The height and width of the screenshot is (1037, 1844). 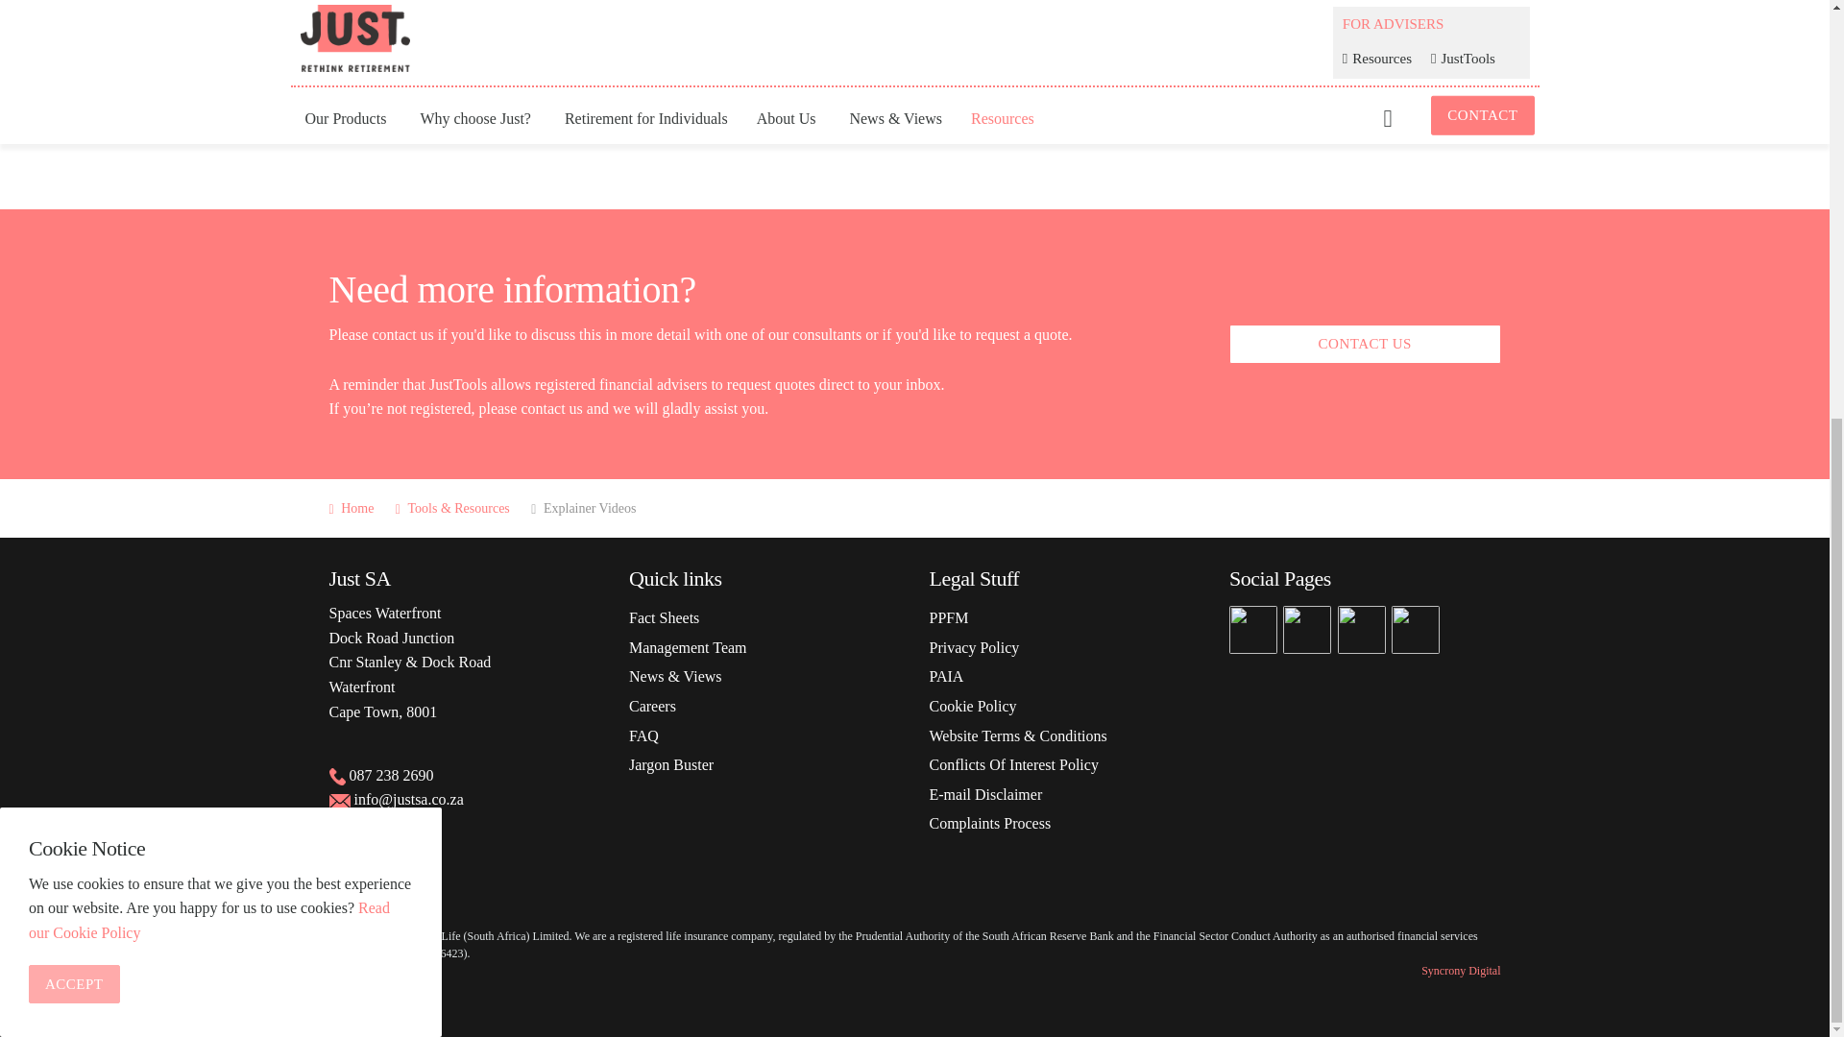 I want to click on YouTube video player, so click(x=613, y=90).